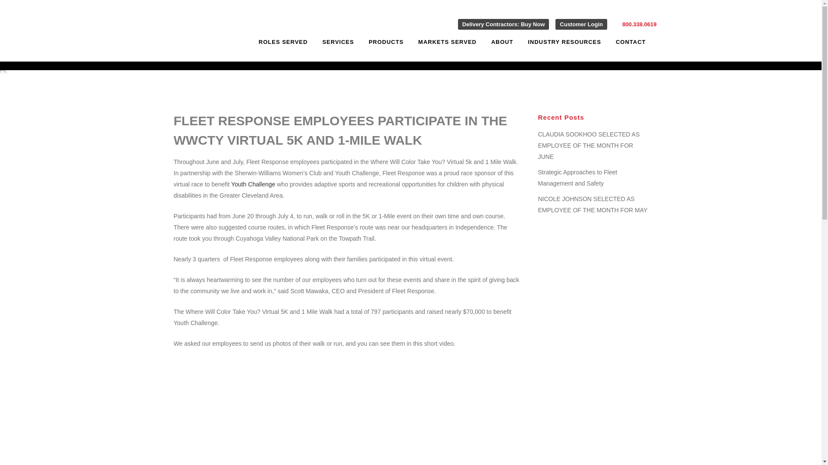  Describe the element at coordinates (276, 407) in the screenshot. I see `Video Player` at that location.